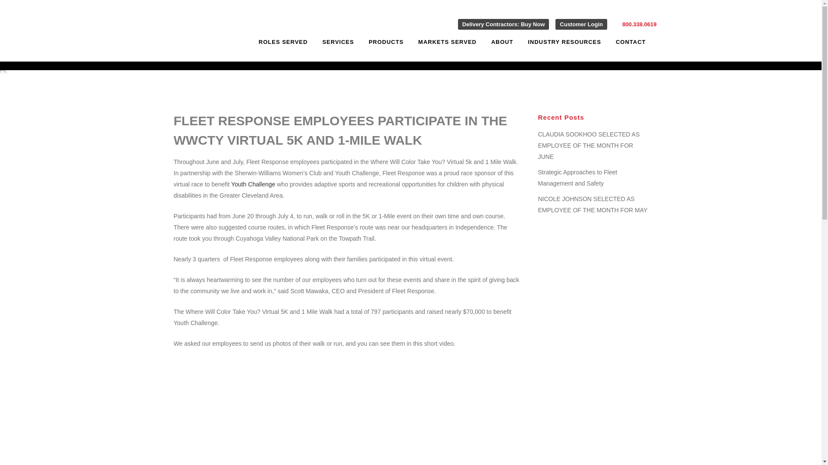  Describe the element at coordinates (276, 407) in the screenshot. I see `Video Player` at that location.